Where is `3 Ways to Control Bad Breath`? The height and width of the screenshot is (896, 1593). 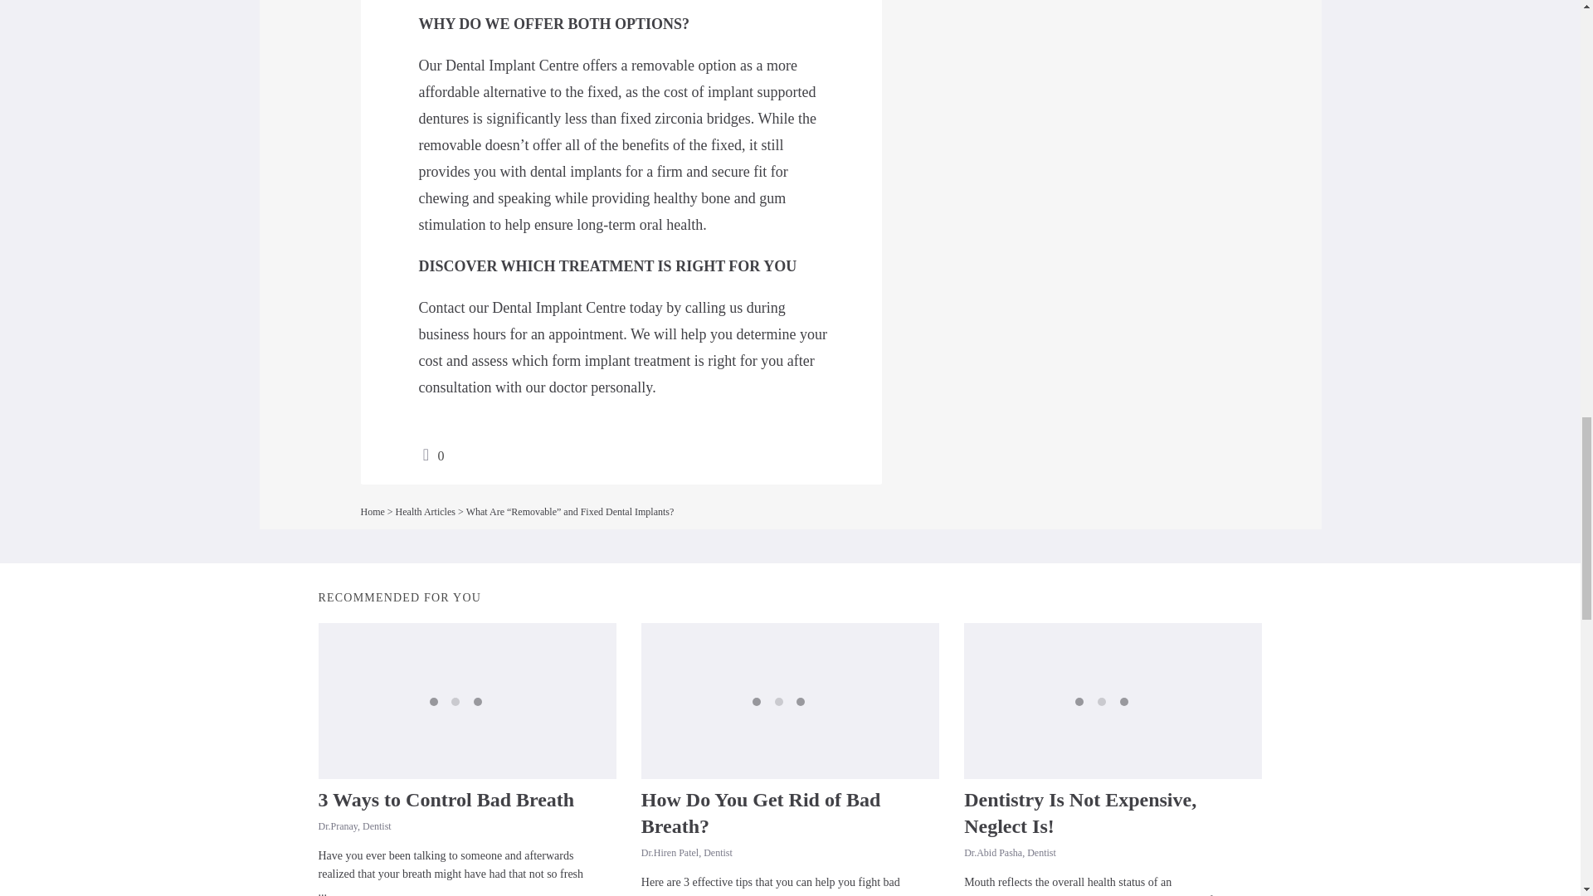
3 Ways to Control Bad Breath is located at coordinates (446, 800).